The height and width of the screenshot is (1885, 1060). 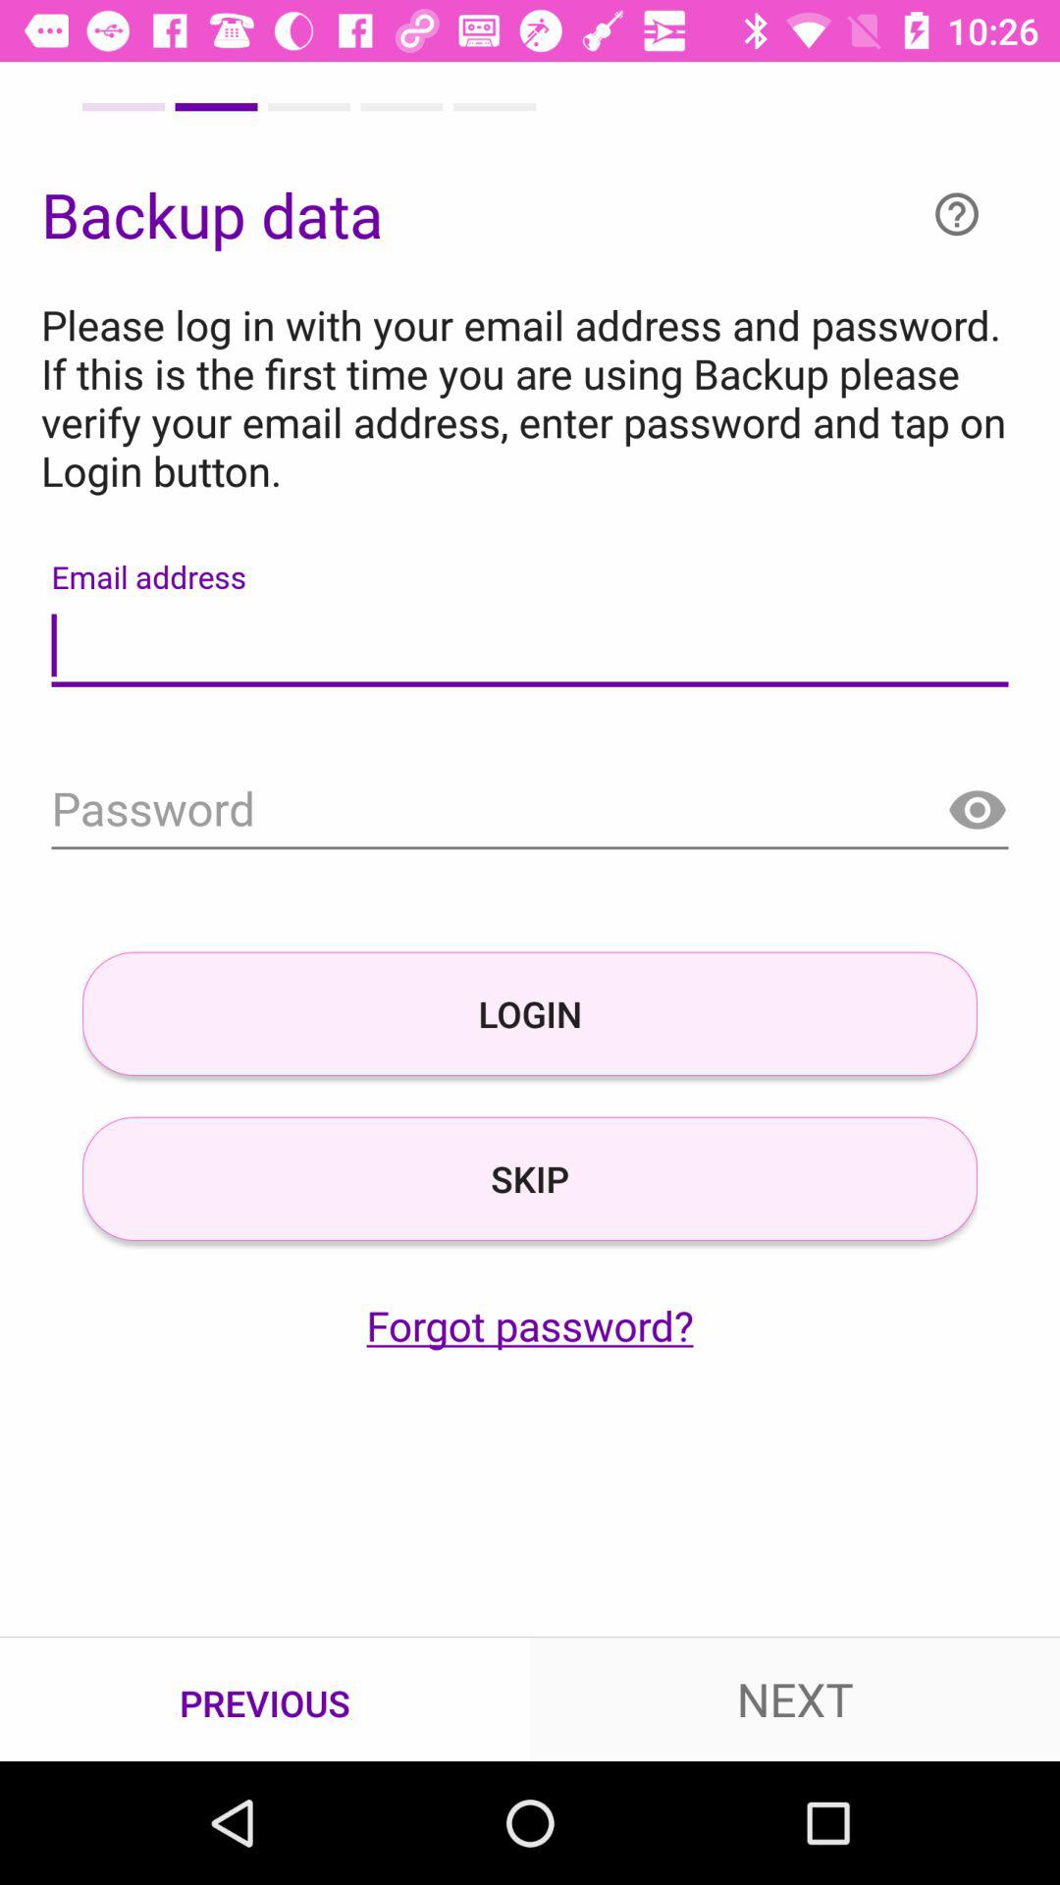 What do you see at coordinates (957, 214) in the screenshot?
I see `open help` at bounding box center [957, 214].